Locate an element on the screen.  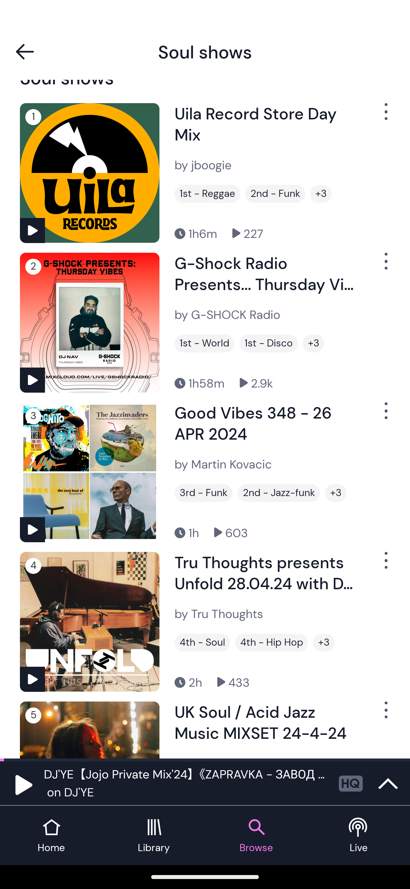
1st - World is located at coordinates (204, 343).